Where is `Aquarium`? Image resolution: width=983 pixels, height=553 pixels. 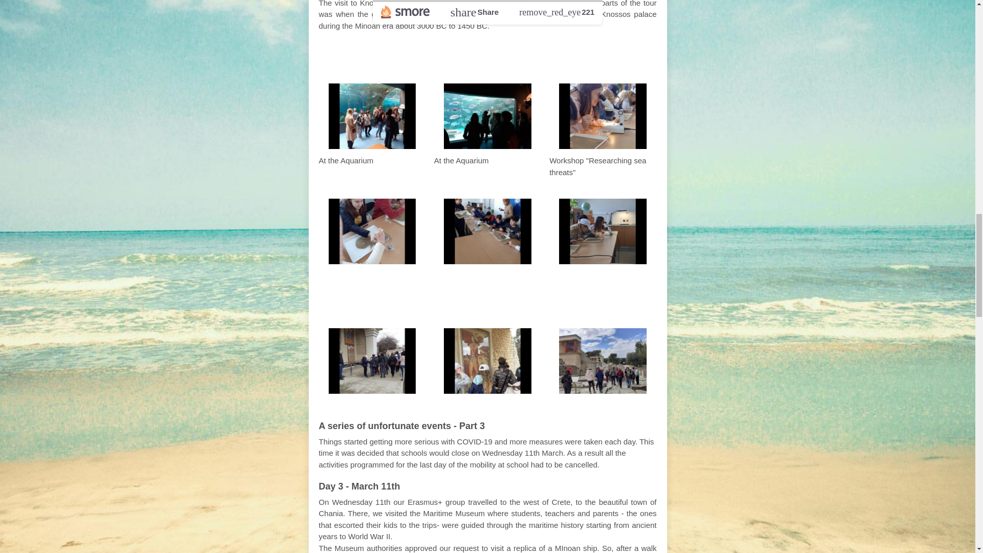
Aquarium is located at coordinates (439, 54).